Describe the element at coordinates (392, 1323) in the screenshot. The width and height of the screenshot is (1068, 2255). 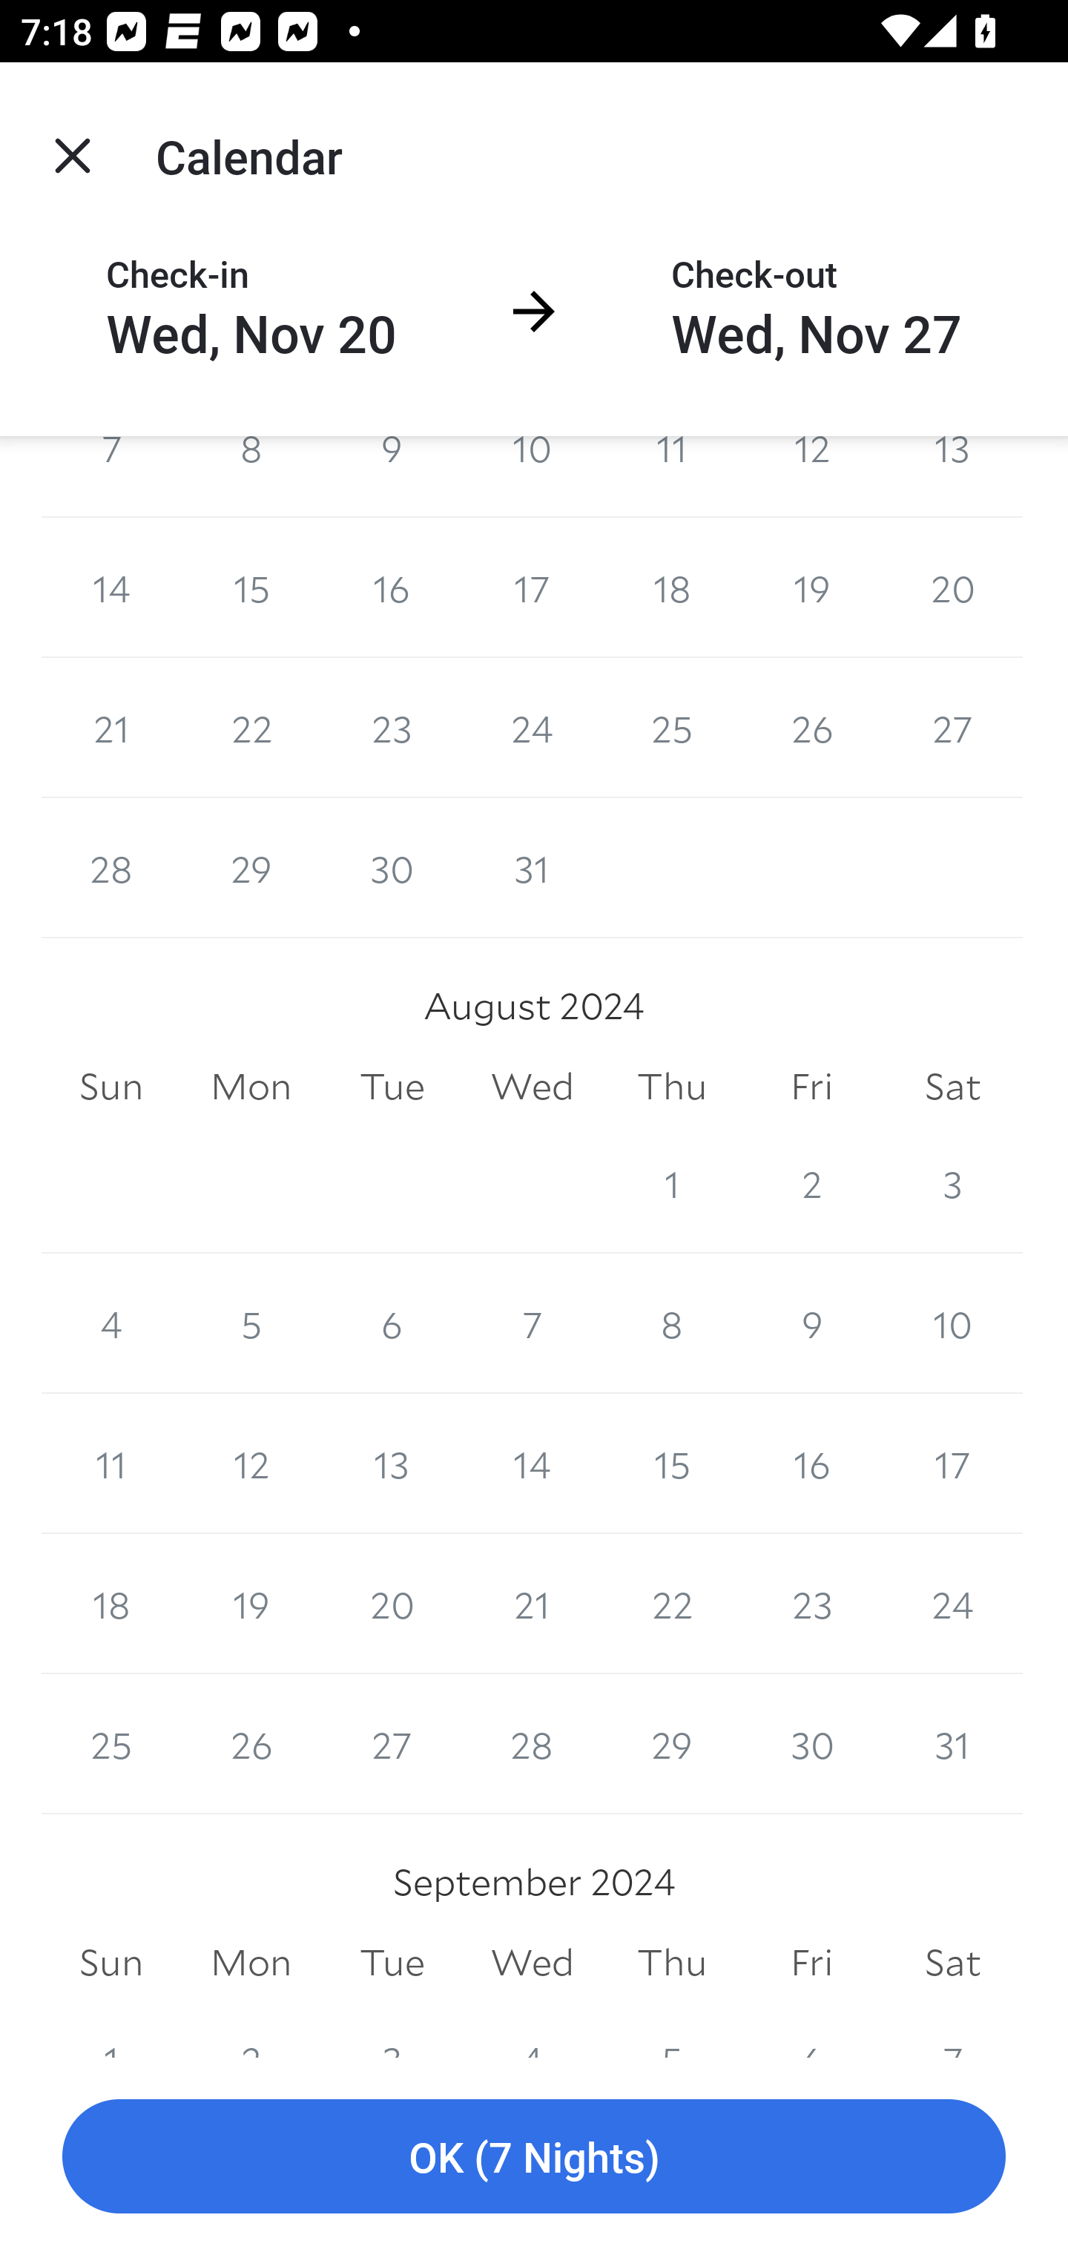
I see `6 6 August 2024` at that location.